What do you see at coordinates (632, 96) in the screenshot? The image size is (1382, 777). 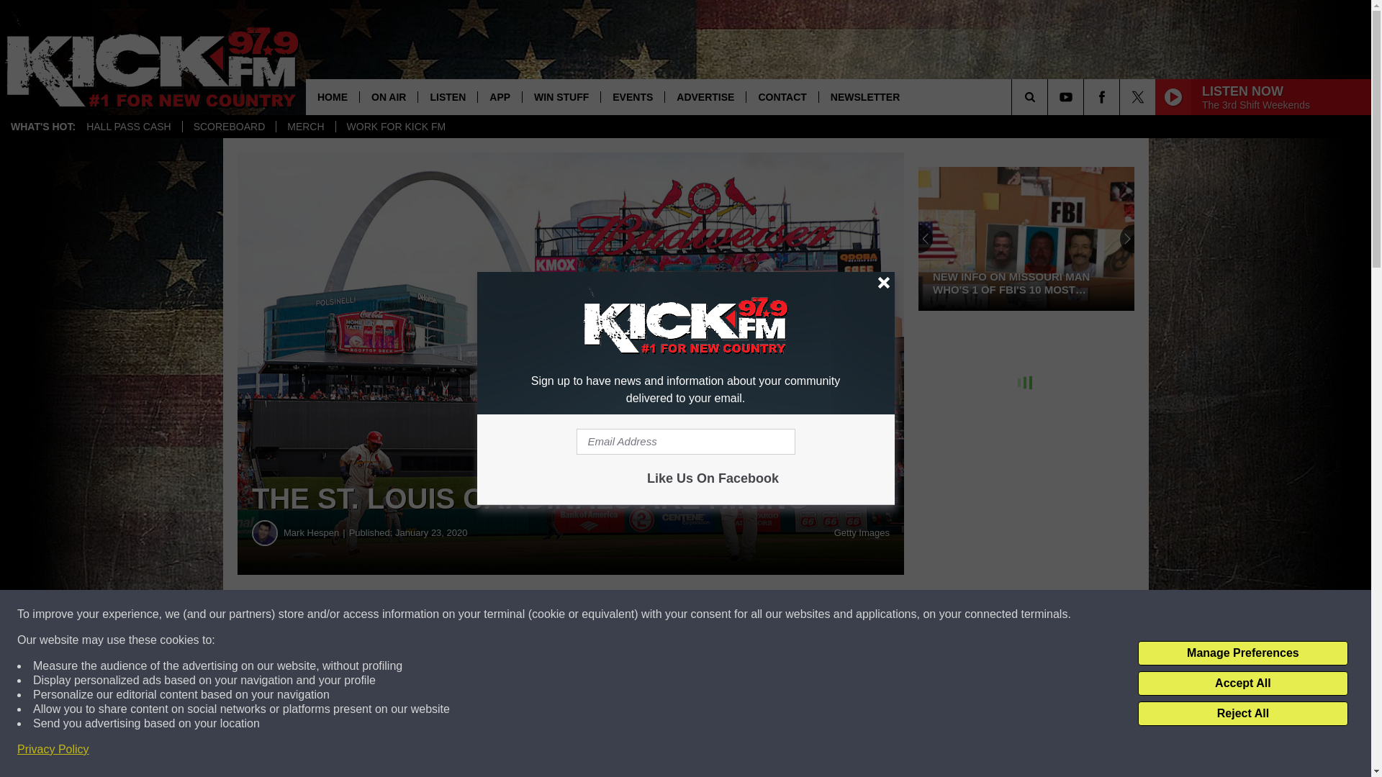 I see `EVENTS` at bounding box center [632, 96].